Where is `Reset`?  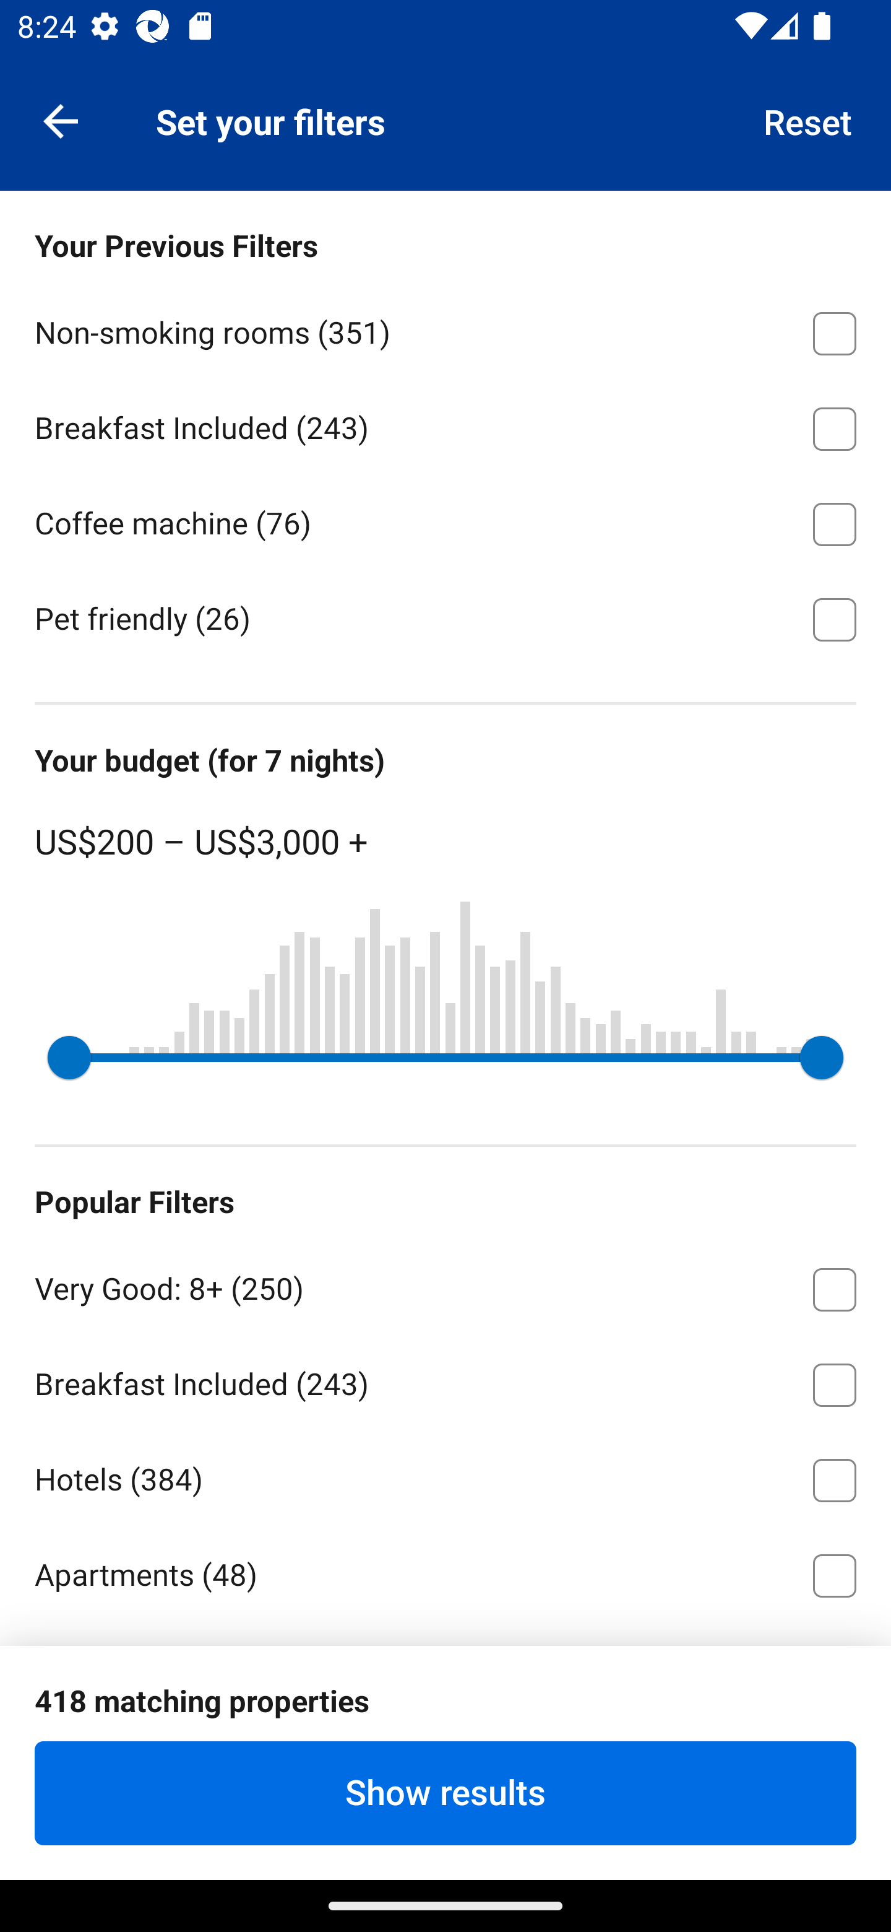
Reset is located at coordinates (808, 120).